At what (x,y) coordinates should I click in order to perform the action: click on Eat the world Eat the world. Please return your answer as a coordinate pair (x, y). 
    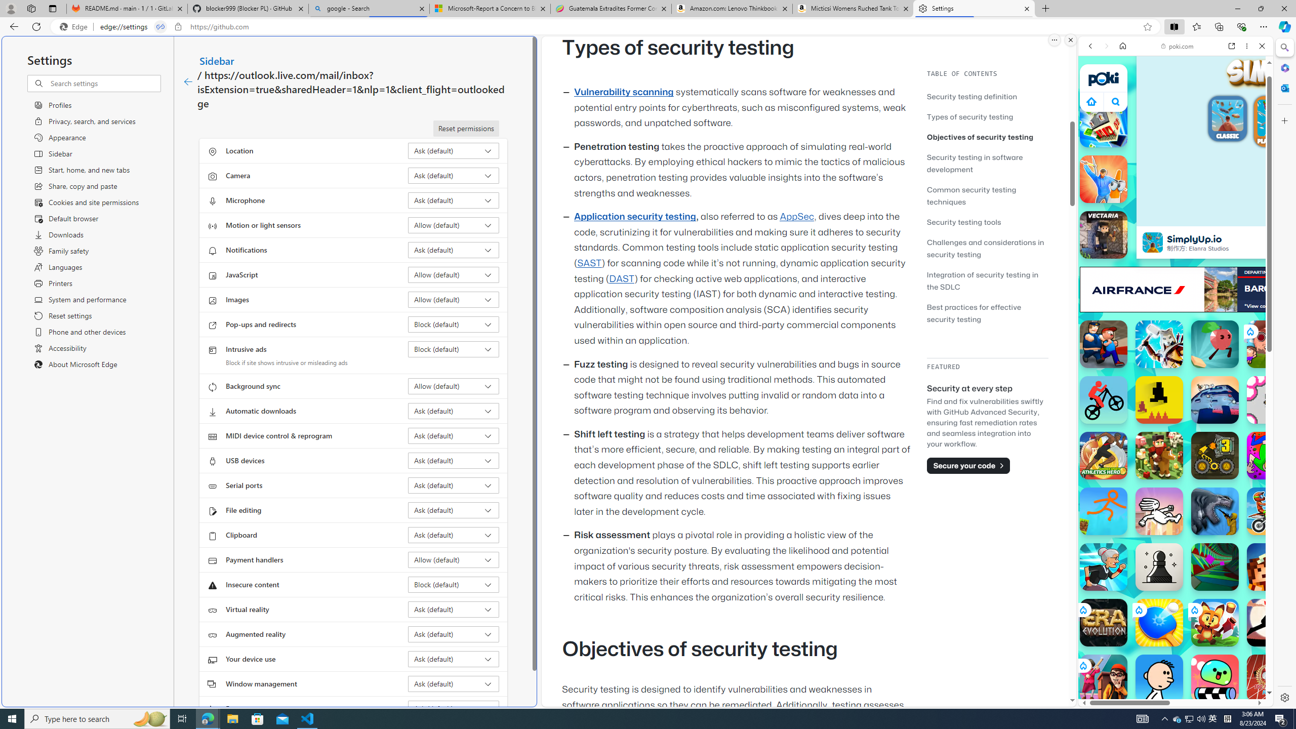
    Looking at the image, I should click on (1271, 344).